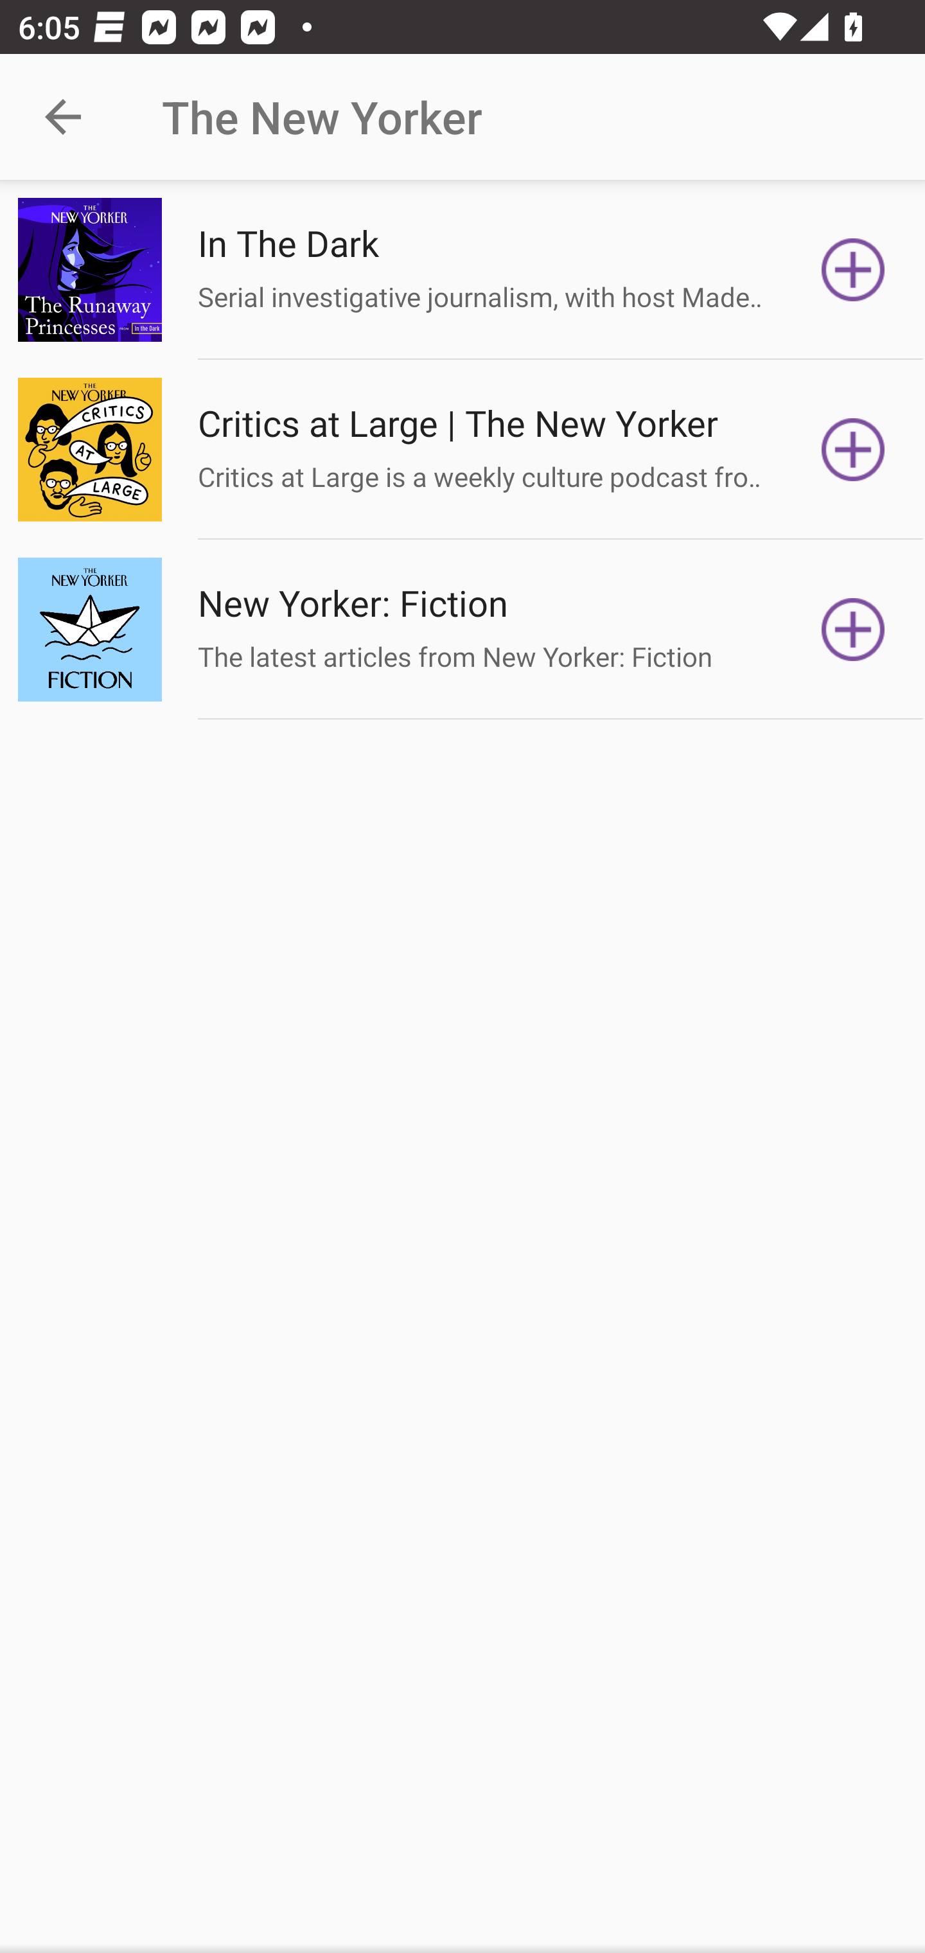 Image resolution: width=925 pixels, height=1953 pixels. Describe the element at coordinates (63, 117) in the screenshot. I see `Navigate up` at that location.